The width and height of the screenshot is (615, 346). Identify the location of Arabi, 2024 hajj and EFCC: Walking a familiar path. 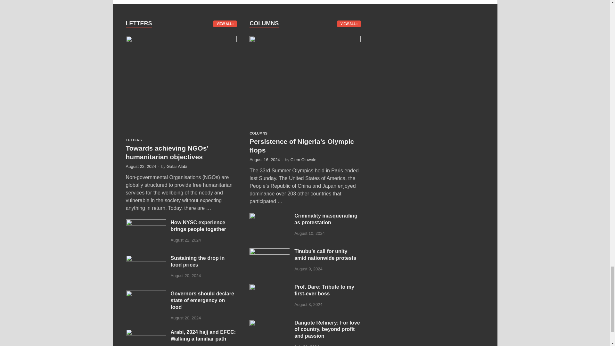
(145, 333).